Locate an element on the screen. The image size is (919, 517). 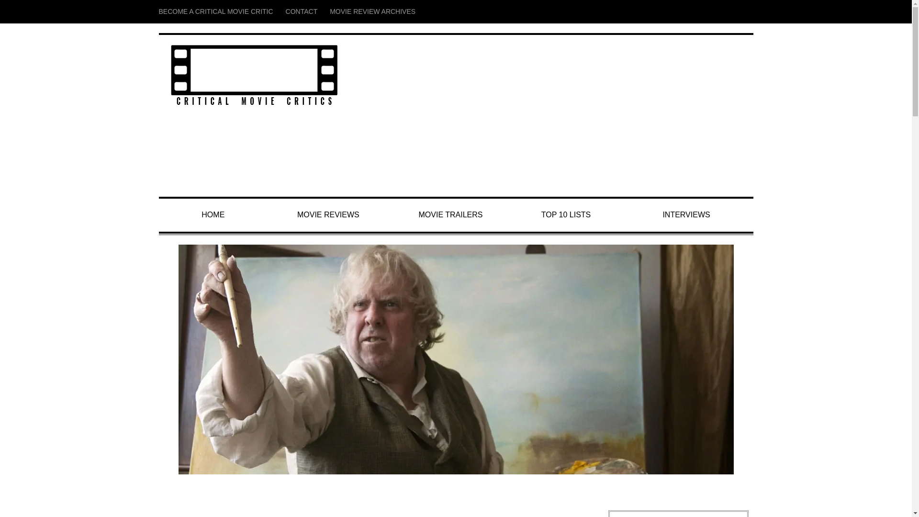
Homepage is located at coordinates (213, 214).